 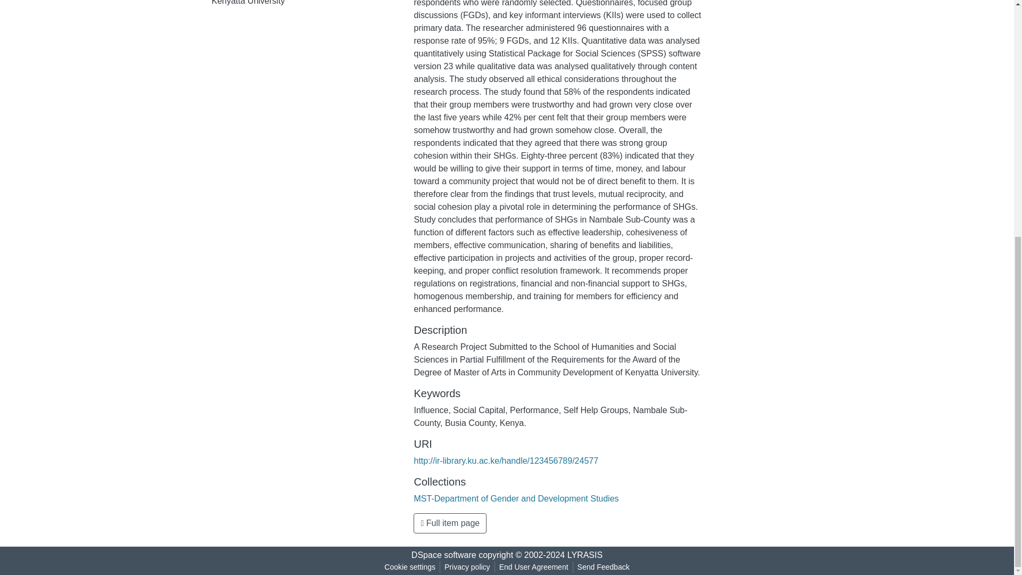 I want to click on Cookie settings, so click(x=410, y=567).